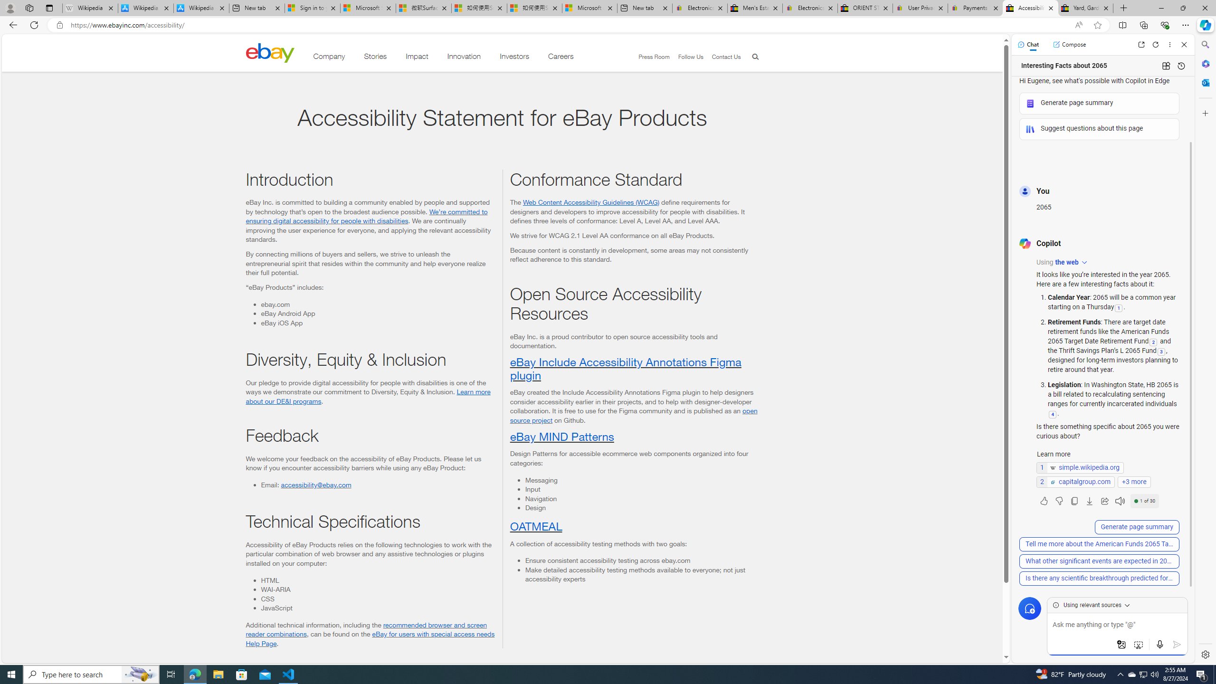 This screenshot has height=684, width=1216. What do you see at coordinates (642, 560) in the screenshot?
I see `Ensure consistent accessibility testing across ebay.com` at bounding box center [642, 560].